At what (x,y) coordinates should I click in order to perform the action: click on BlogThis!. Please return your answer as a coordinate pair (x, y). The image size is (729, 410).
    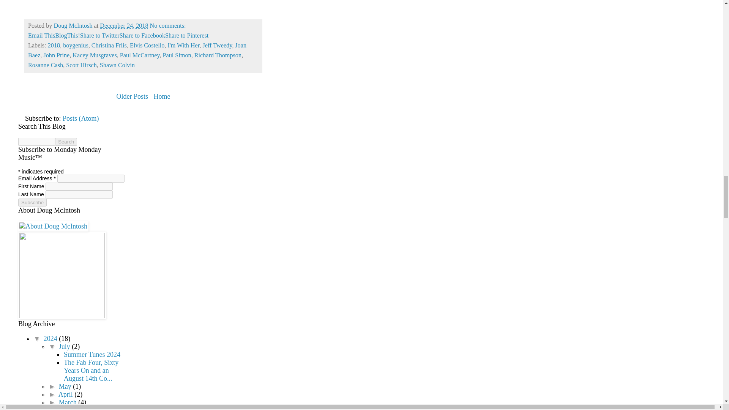
    Looking at the image, I should click on (68, 36).